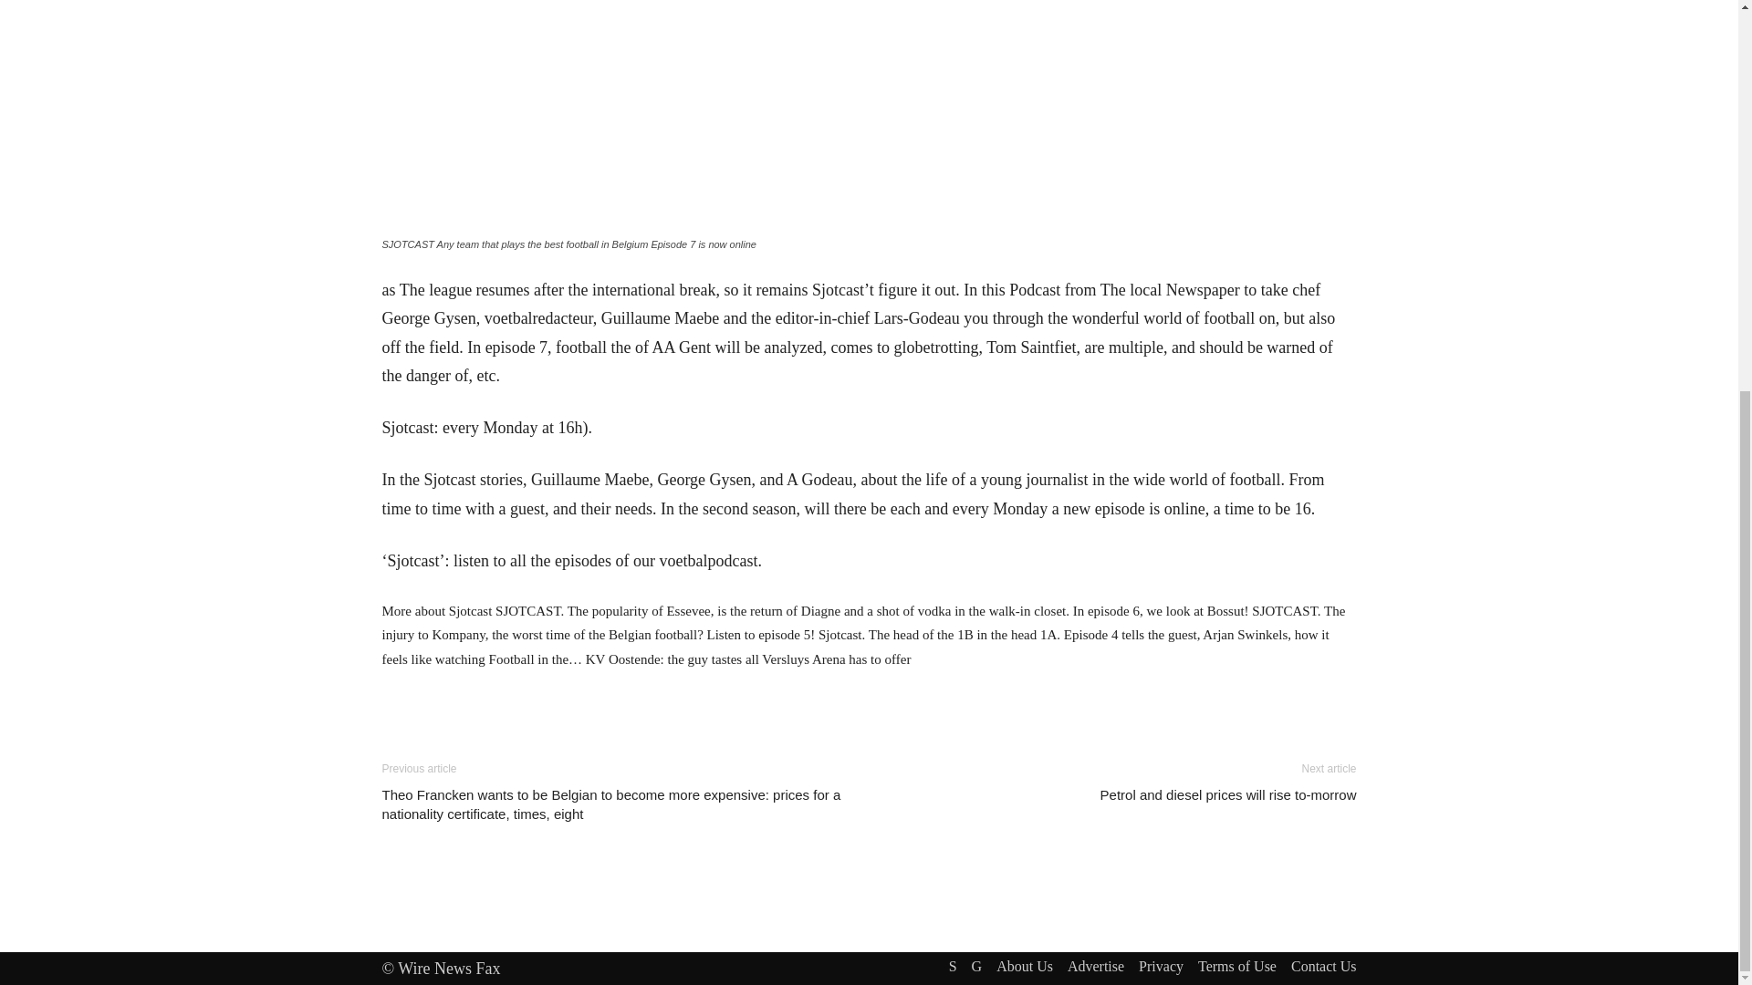 This screenshot has width=1752, height=985. Describe the element at coordinates (869, 698) in the screenshot. I see `Advertisement` at that location.